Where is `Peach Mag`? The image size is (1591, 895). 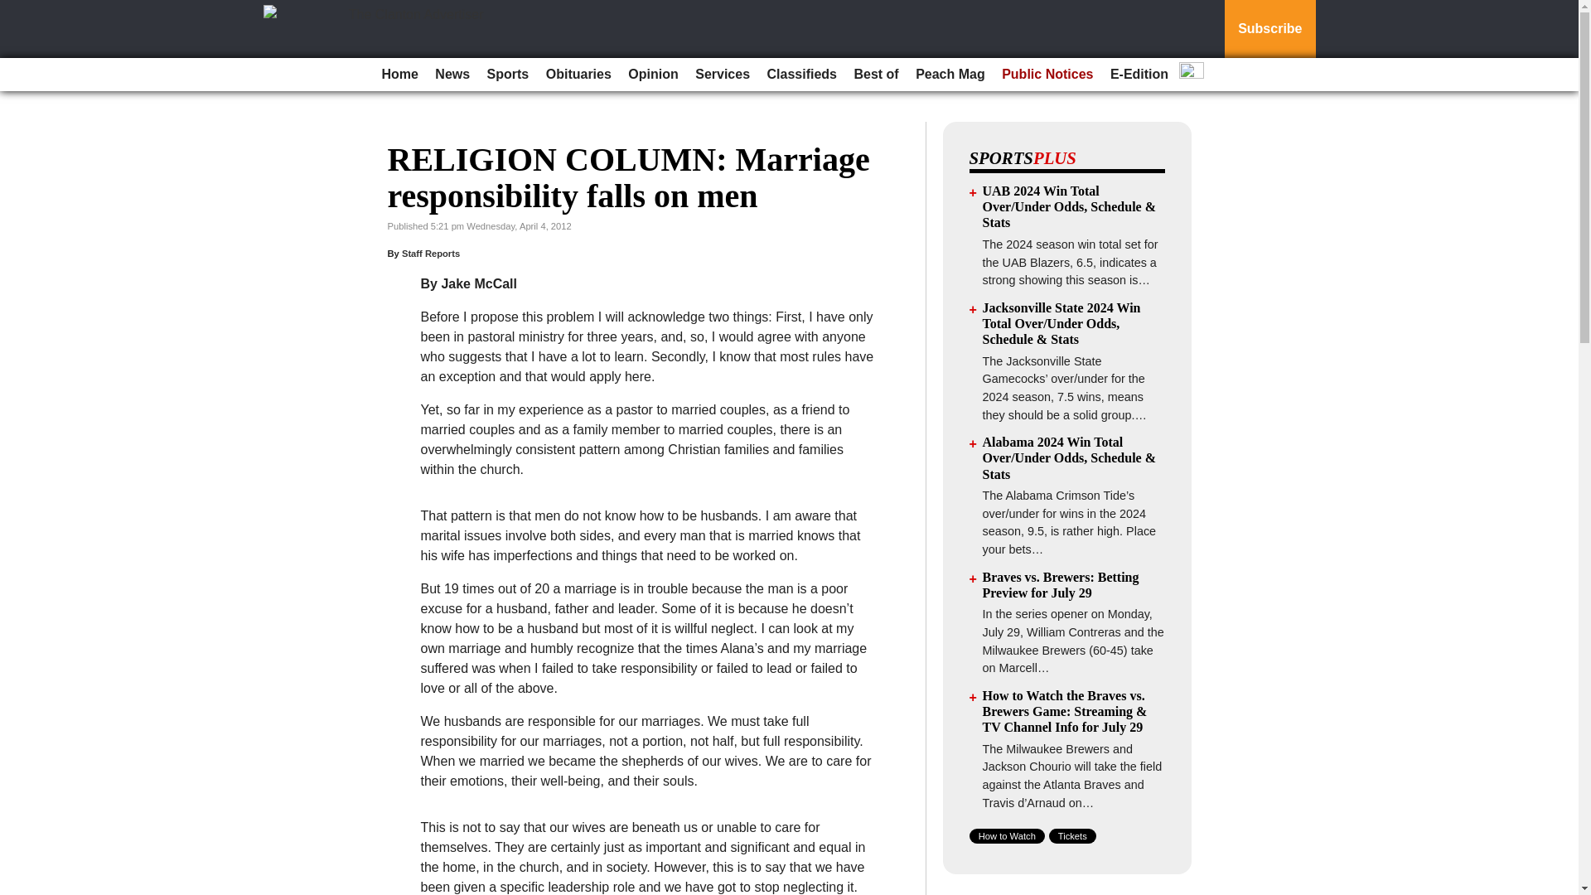
Peach Mag is located at coordinates (950, 75).